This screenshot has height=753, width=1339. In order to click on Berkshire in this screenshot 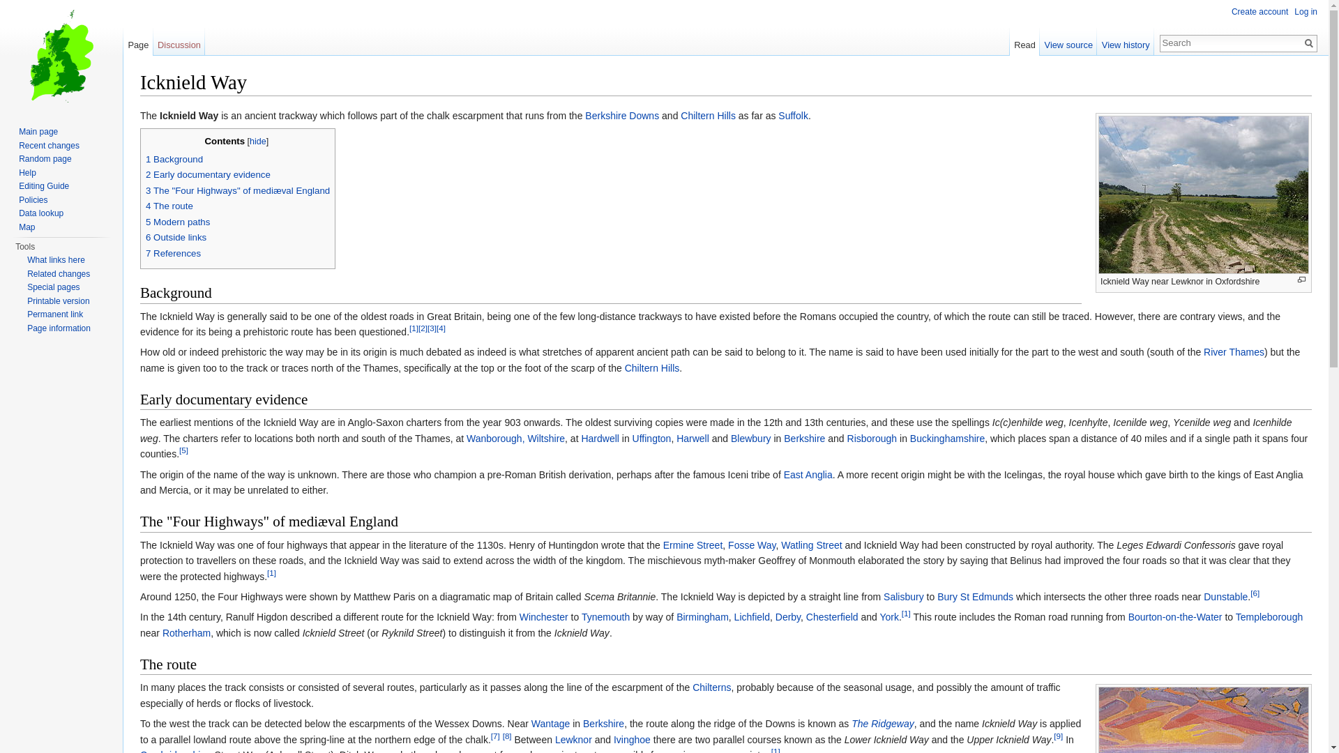, I will do `click(803, 439)`.